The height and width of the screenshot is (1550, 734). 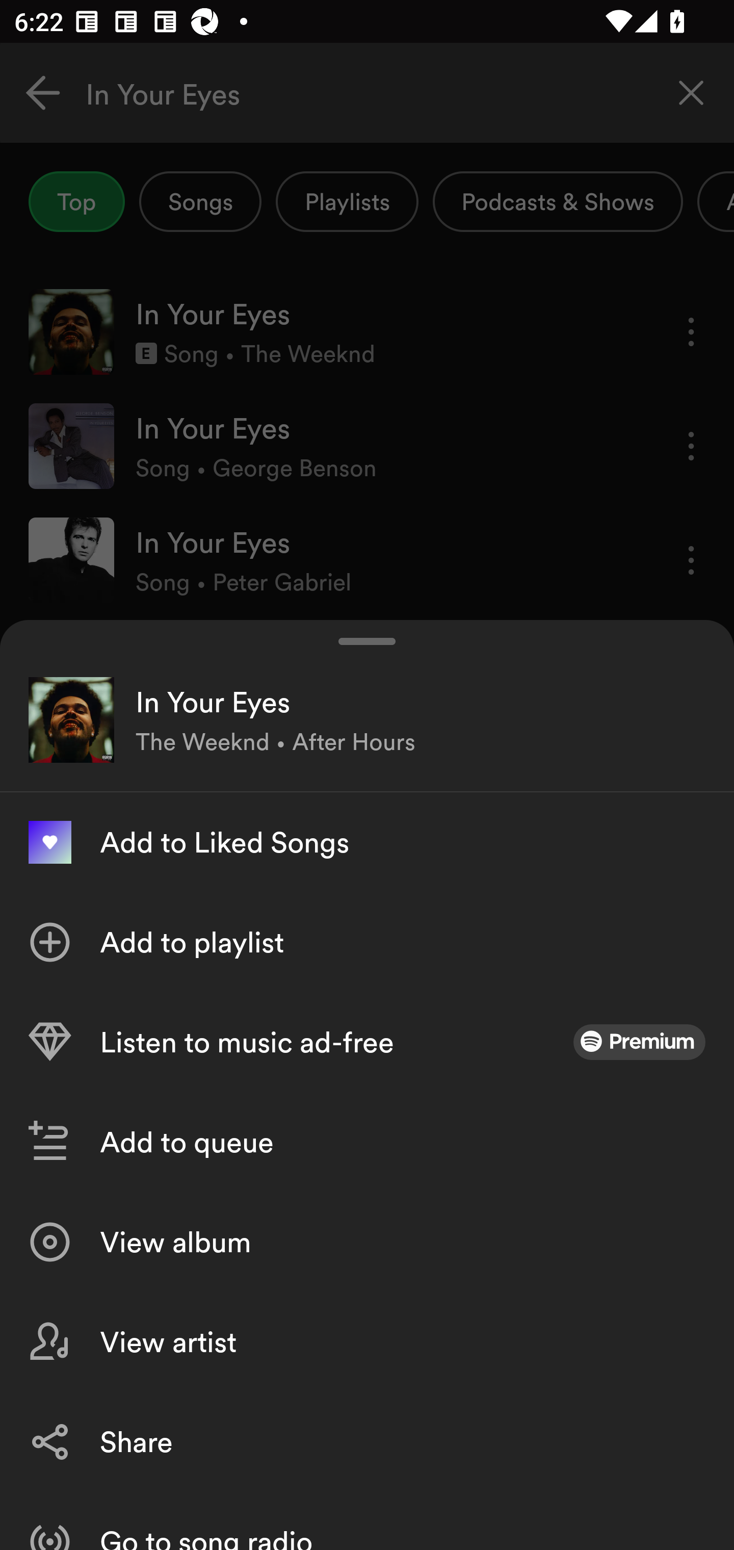 I want to click on Add to queue, so click(x=367, y=1142).